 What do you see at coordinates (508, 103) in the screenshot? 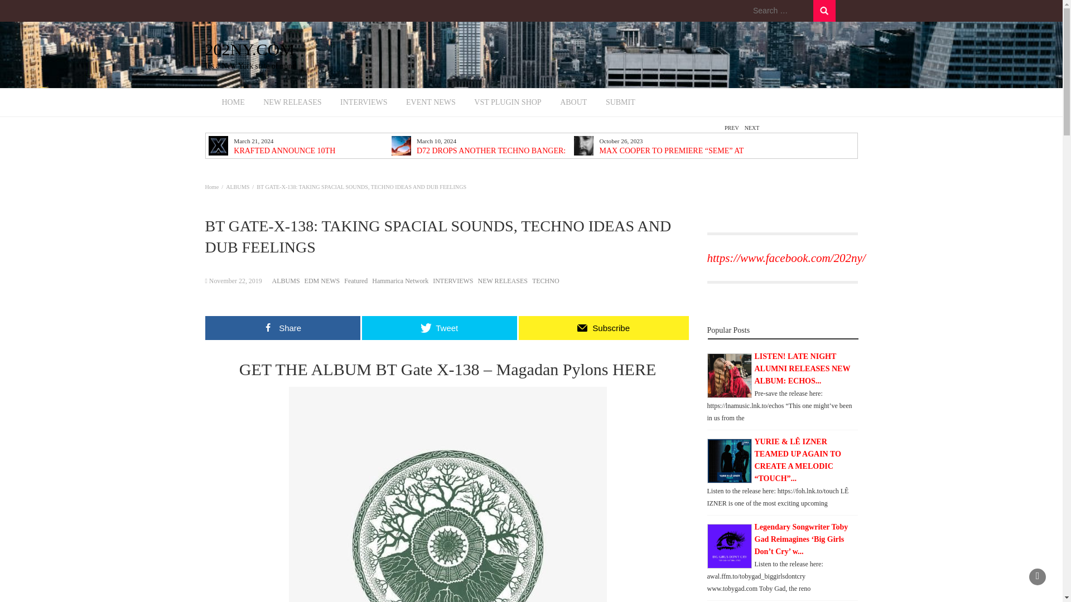
I see `VST PLUGIN SHOP` at bounding box center [508, 103].